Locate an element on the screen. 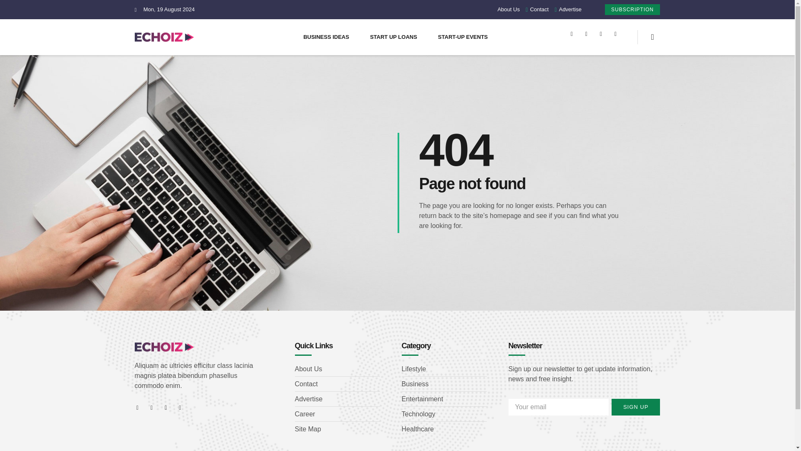 This screenshot has width=801, height=451. START UP LOANS is located at coordinates (393, 37).